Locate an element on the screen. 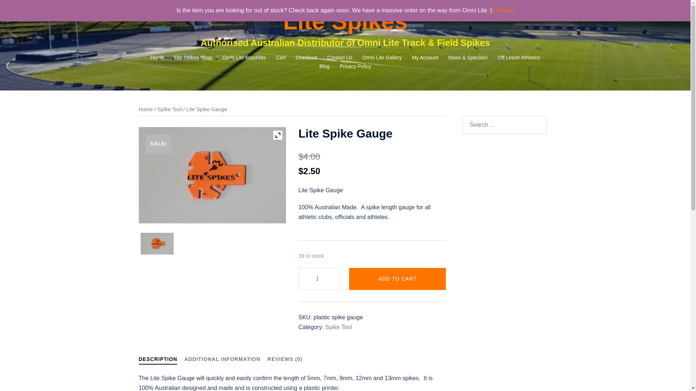 The width and height of the screenshot is (696, 391). Lite Spikes is located at coordinates (345, 21).